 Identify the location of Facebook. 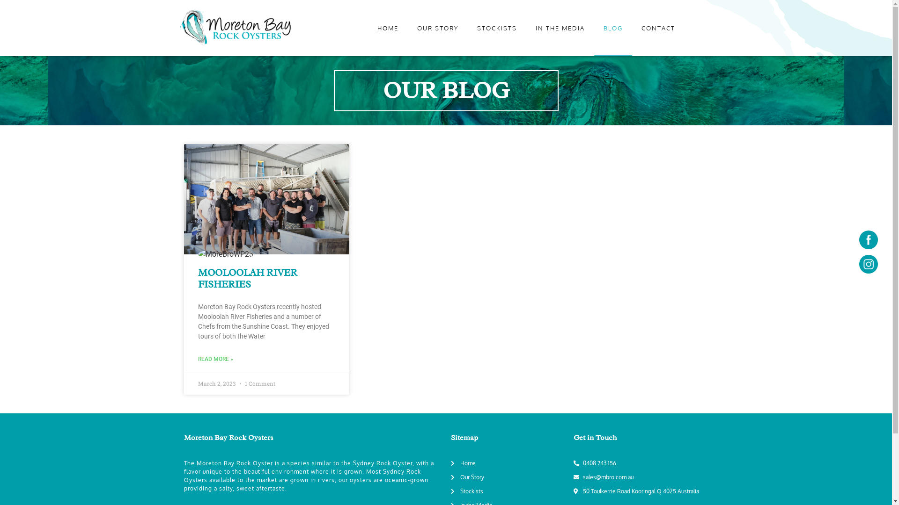
(869, 240).